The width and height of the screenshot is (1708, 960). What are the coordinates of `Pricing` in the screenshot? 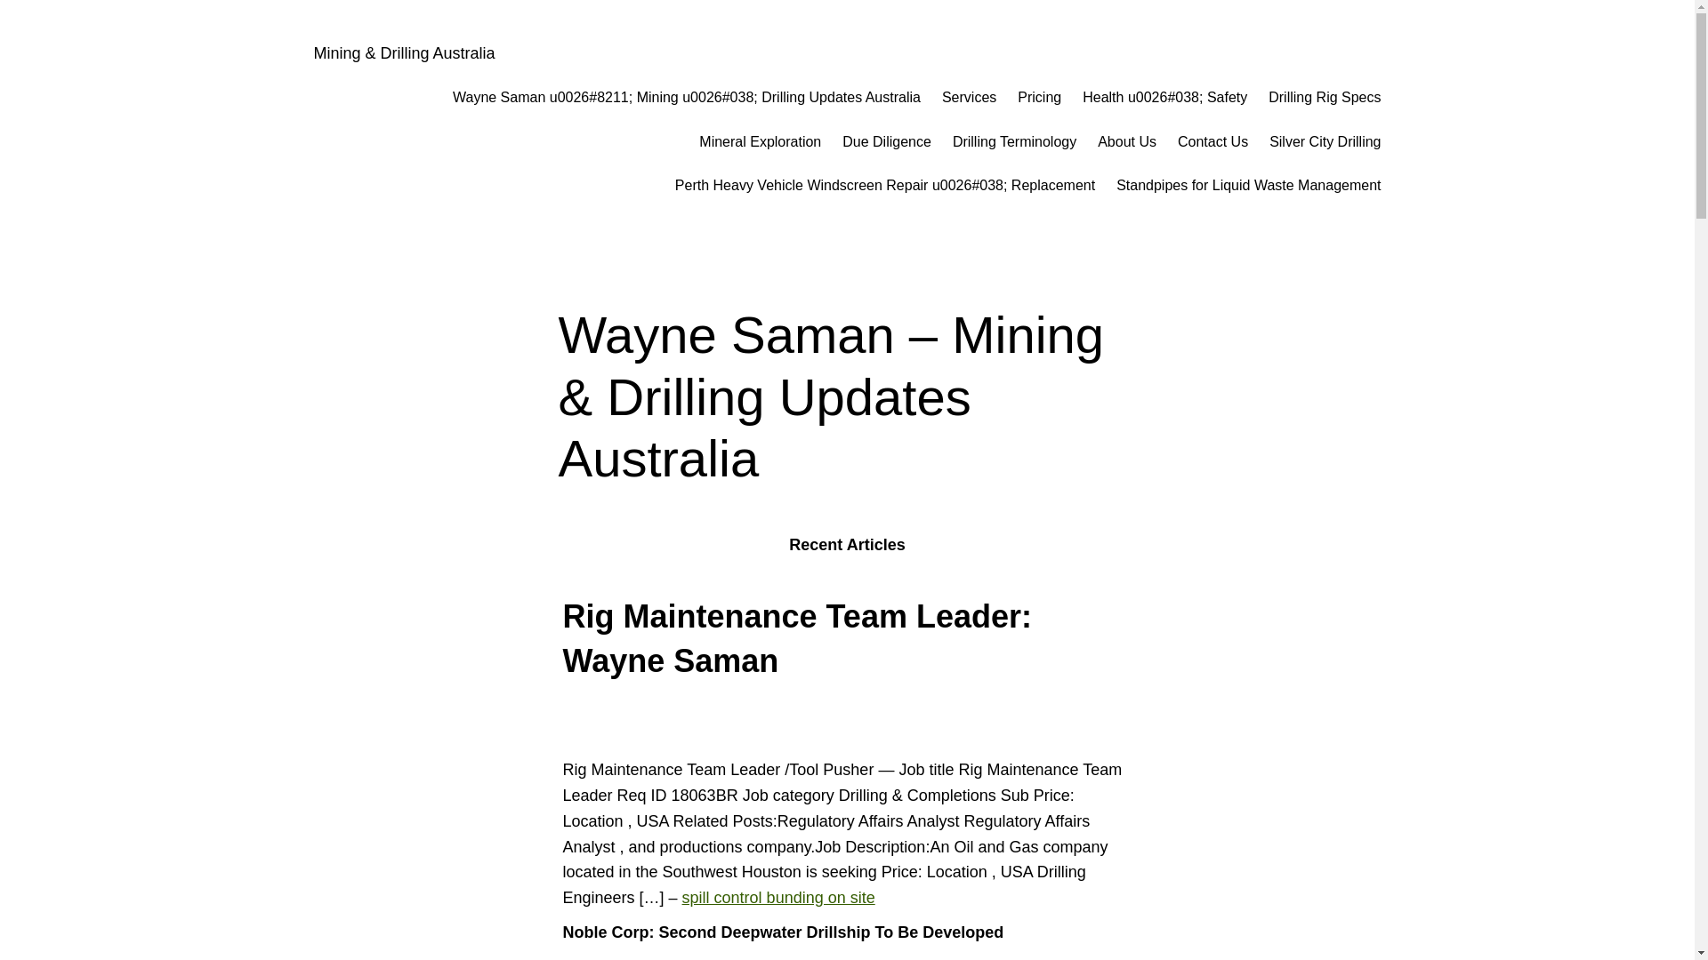 It's located at (1039, 98).